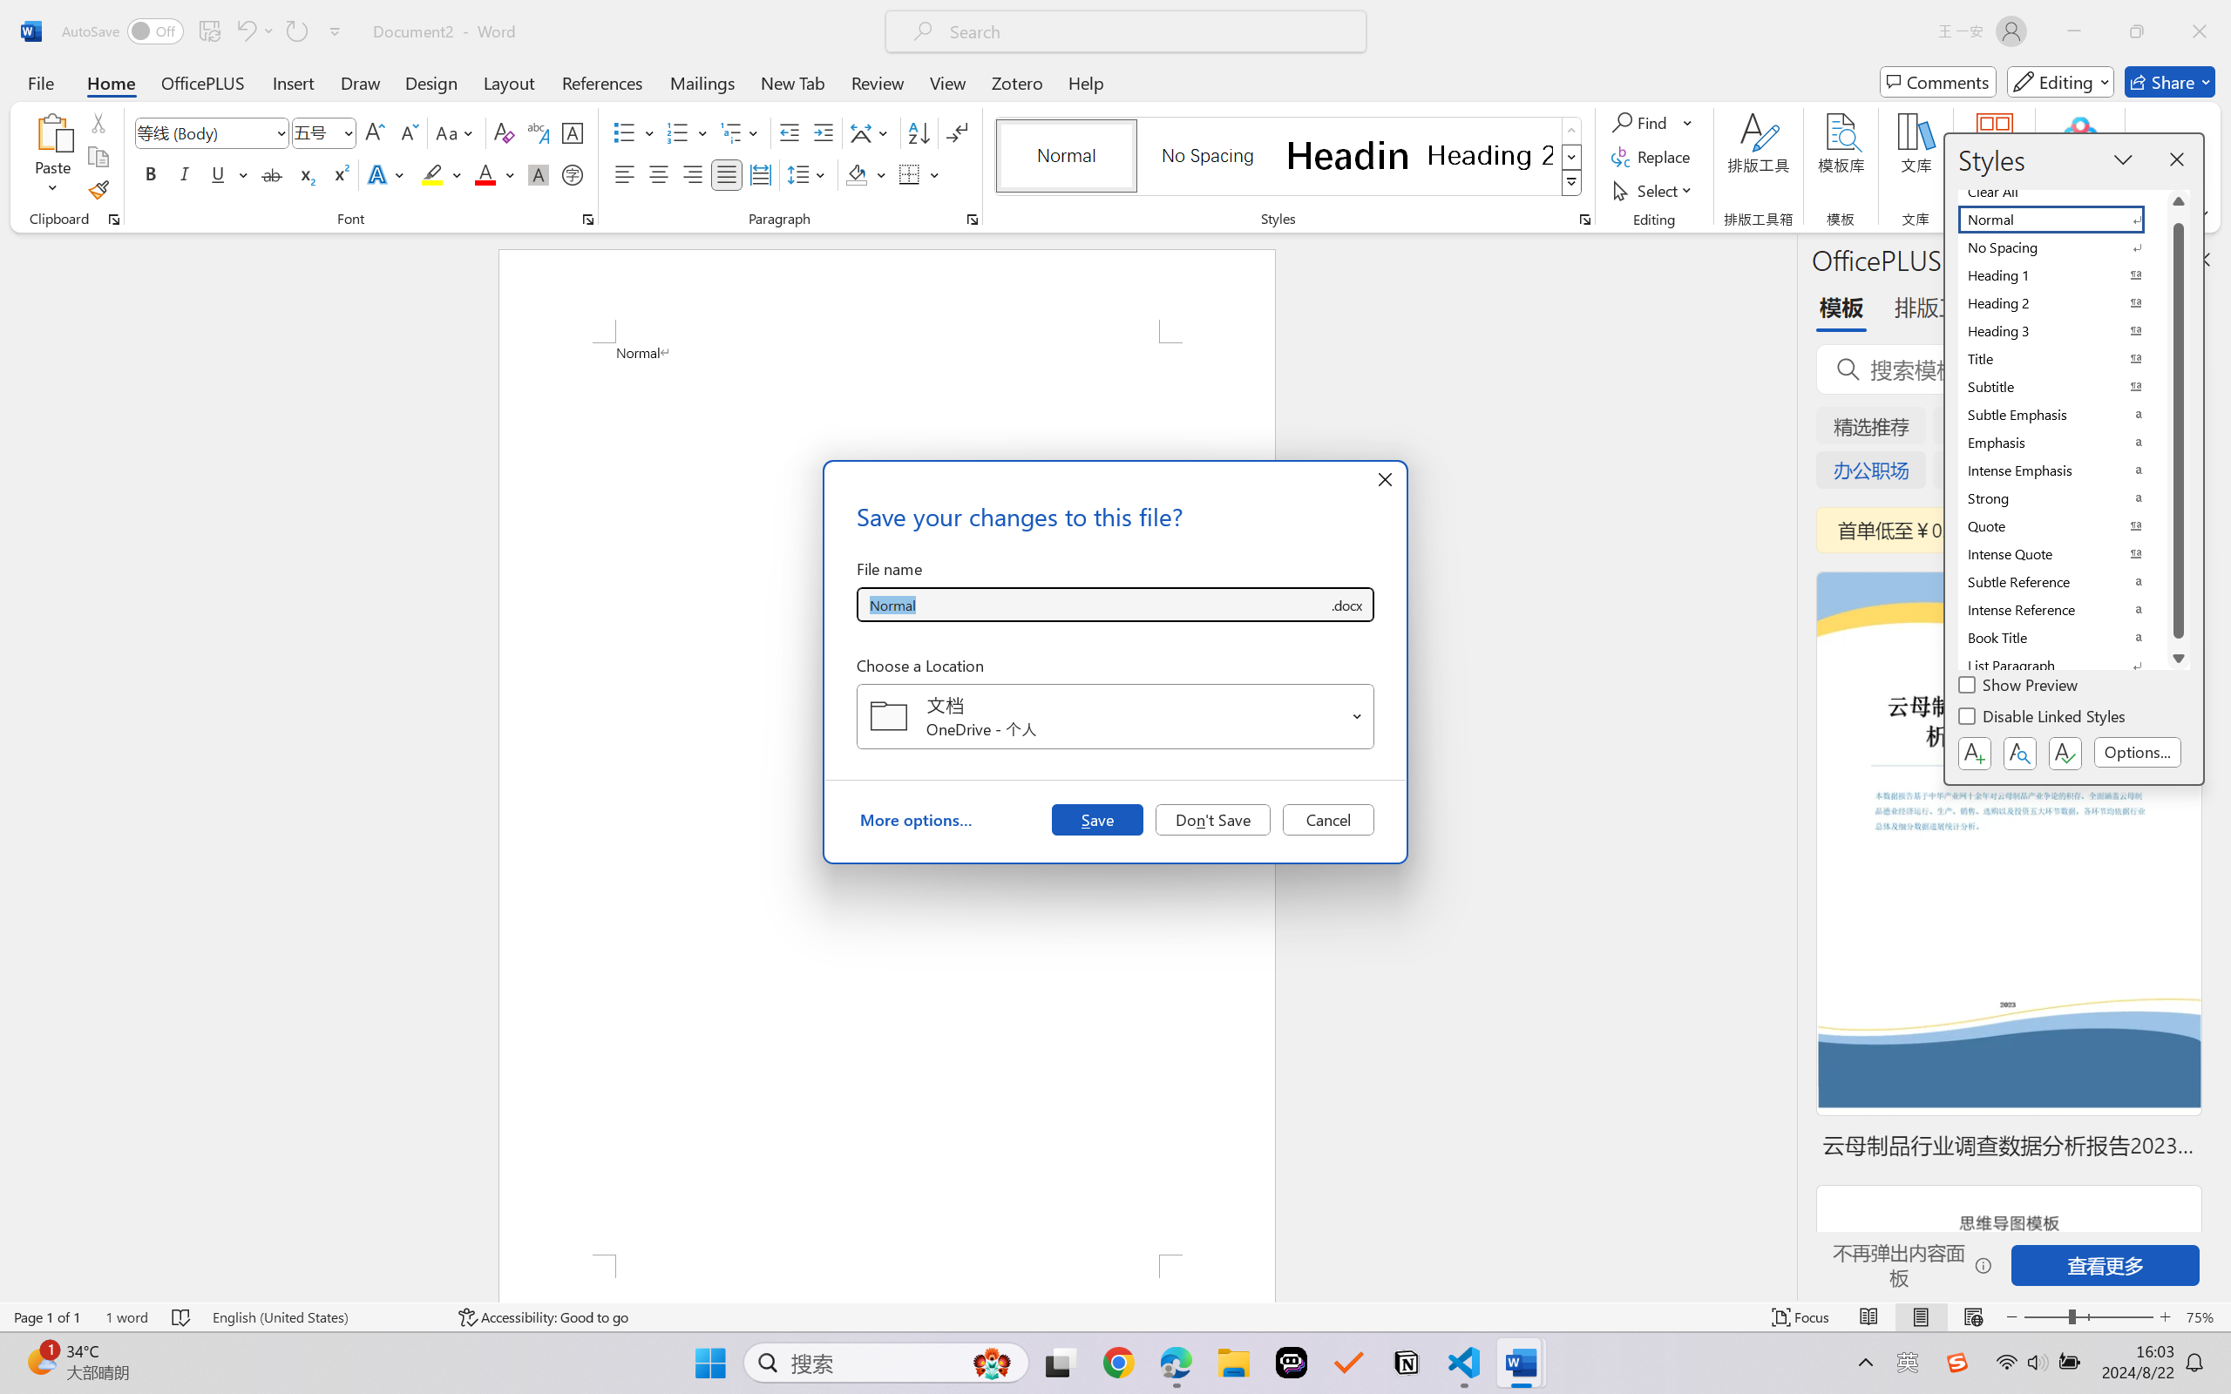  What do you see at coordinates (1652, 122) in the screenshot?
I see `Find` at bounding box center [1652, 122].